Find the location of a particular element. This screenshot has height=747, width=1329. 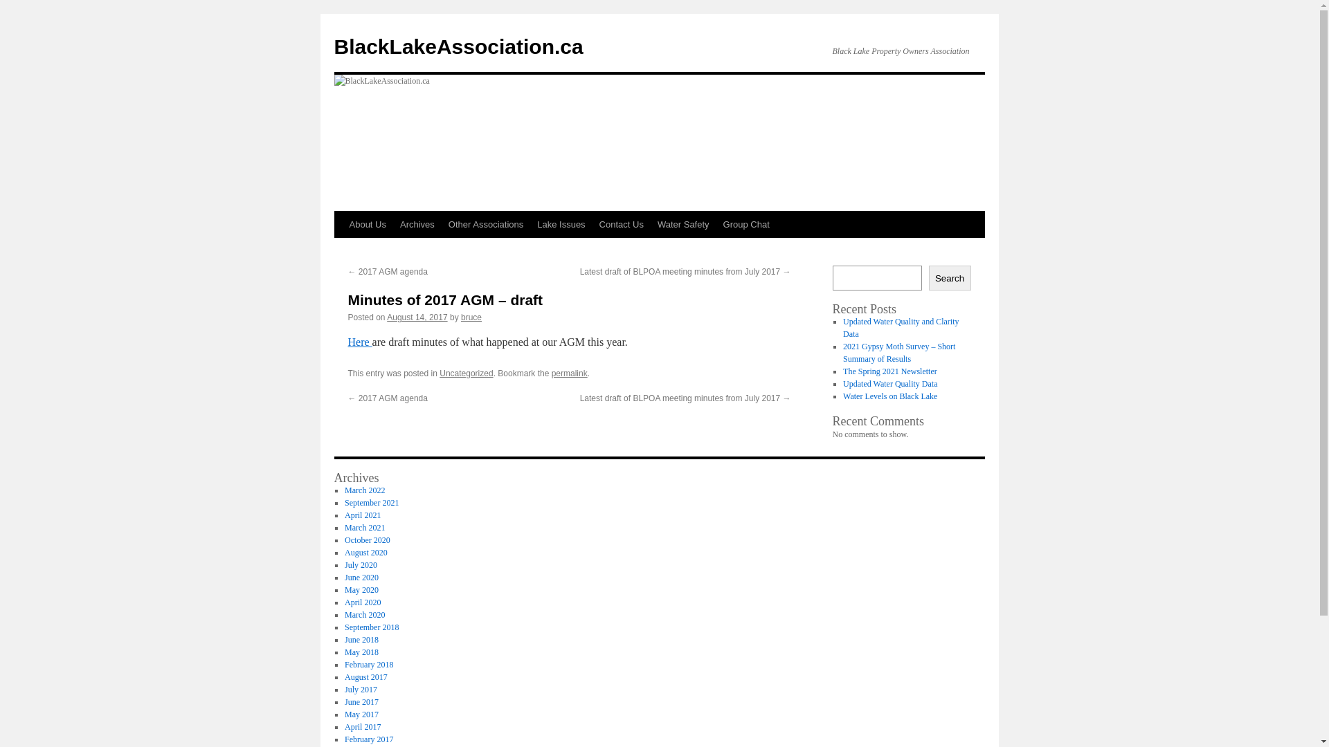

May 2018 is located at coordinates (361, 652).